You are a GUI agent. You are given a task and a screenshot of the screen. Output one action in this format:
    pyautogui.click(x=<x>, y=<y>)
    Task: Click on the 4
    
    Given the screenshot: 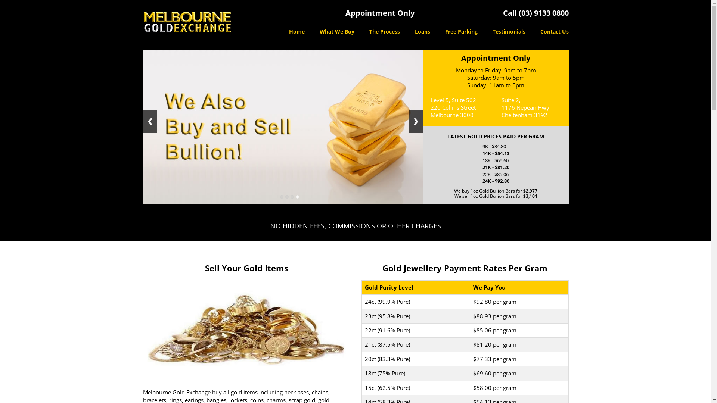 What is the action you would take?
    pyautogui.click(x=297, y=197)
    